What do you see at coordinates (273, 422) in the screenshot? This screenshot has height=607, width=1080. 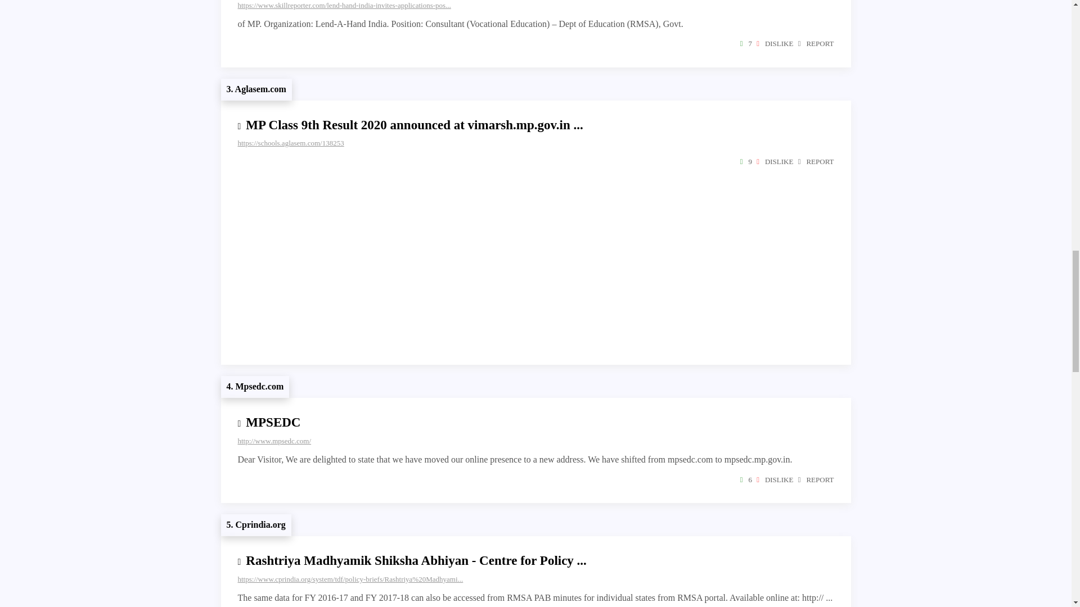 I see `MPSEDC` at bounding box center [273, 422].